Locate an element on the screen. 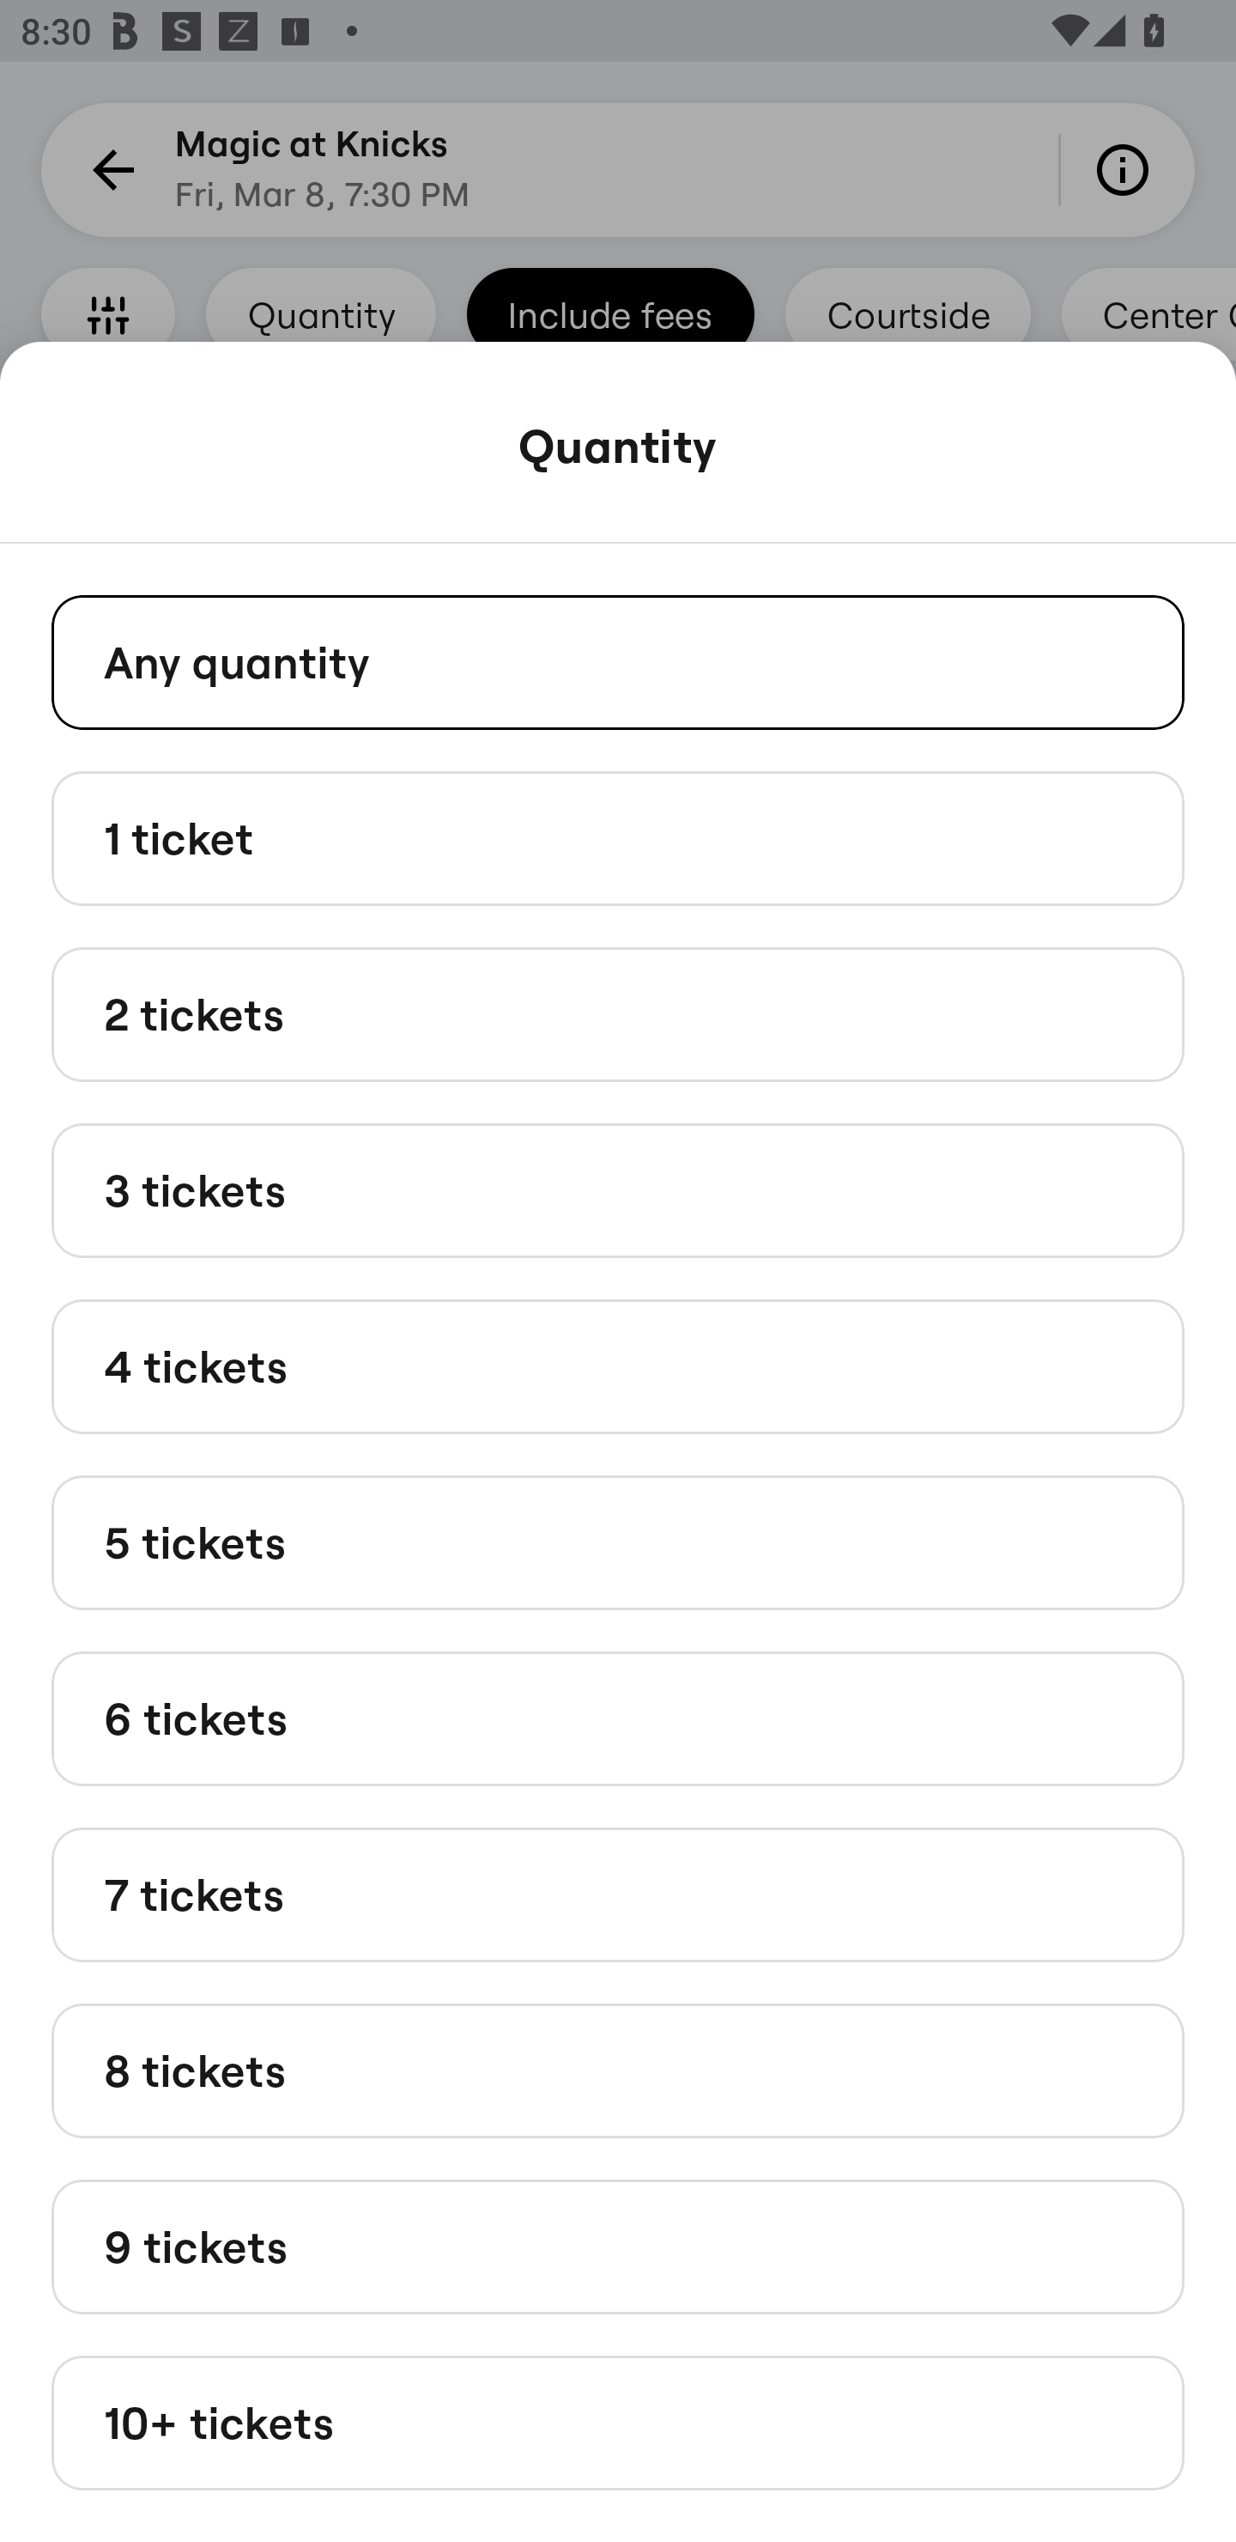  1 ticket is located at coordinates (618, 836).